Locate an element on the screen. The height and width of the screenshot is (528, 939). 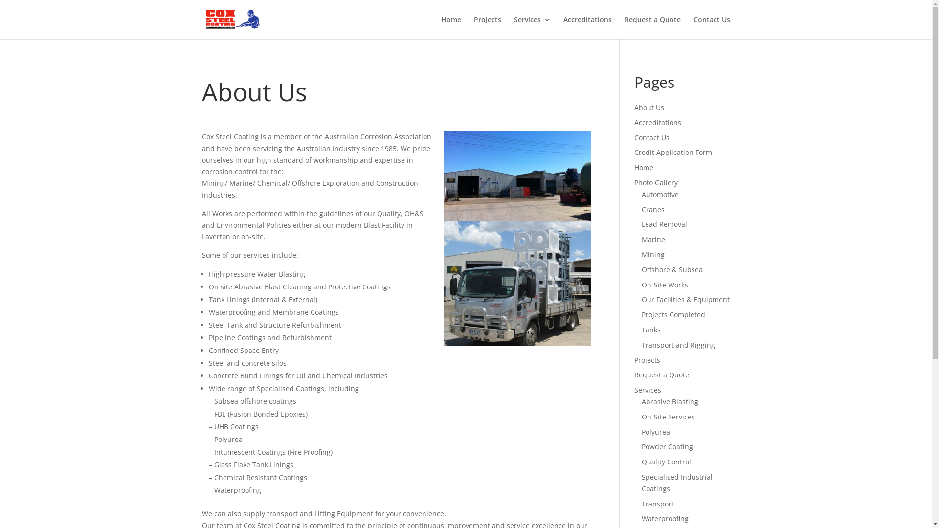
Specialised Industrial Coatings is located at coordinates (677, 483).